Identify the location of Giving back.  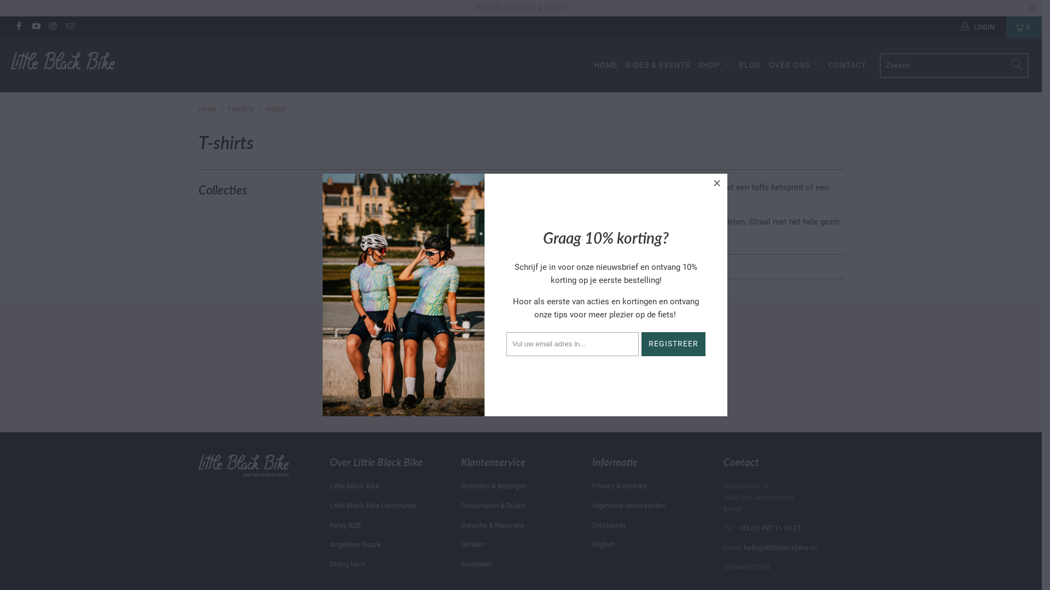
(347, 564).